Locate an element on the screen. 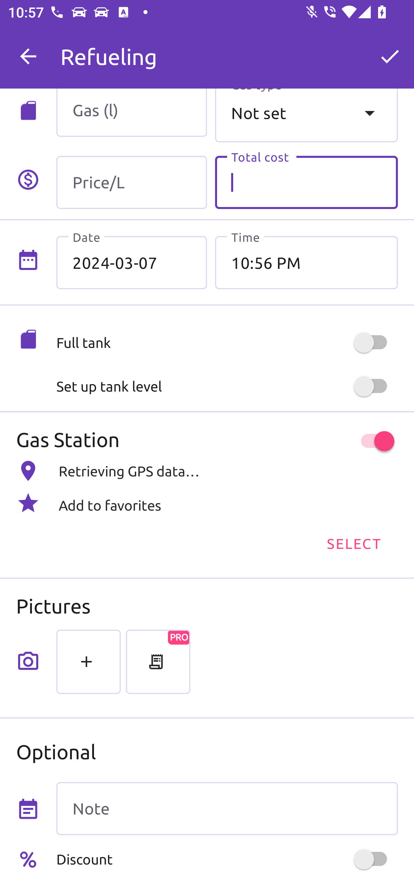 The image size is (414, 874). Set up tank level is located at coordinates (227, 386).